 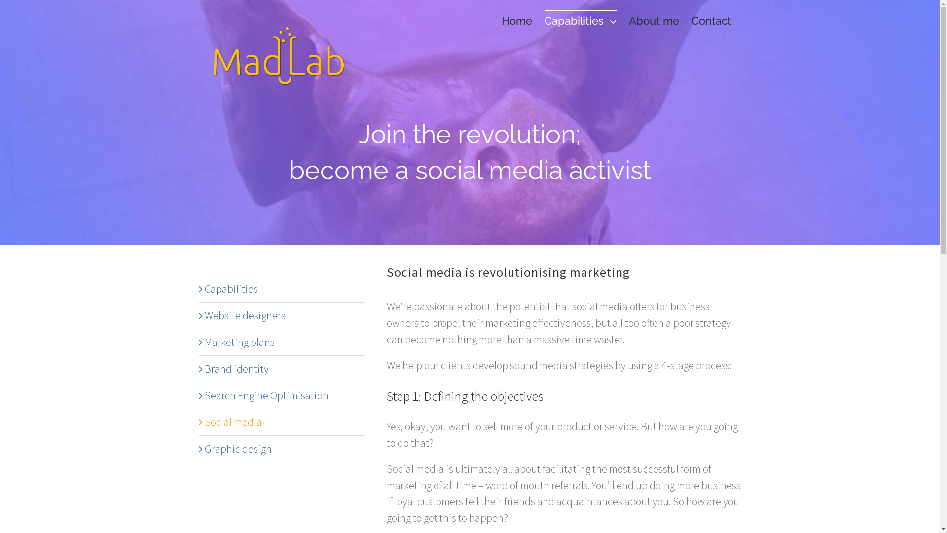 What do you see at coordinates (233, 422) in the screenshot?
I see `Social media` at bounding box center [233, 422].